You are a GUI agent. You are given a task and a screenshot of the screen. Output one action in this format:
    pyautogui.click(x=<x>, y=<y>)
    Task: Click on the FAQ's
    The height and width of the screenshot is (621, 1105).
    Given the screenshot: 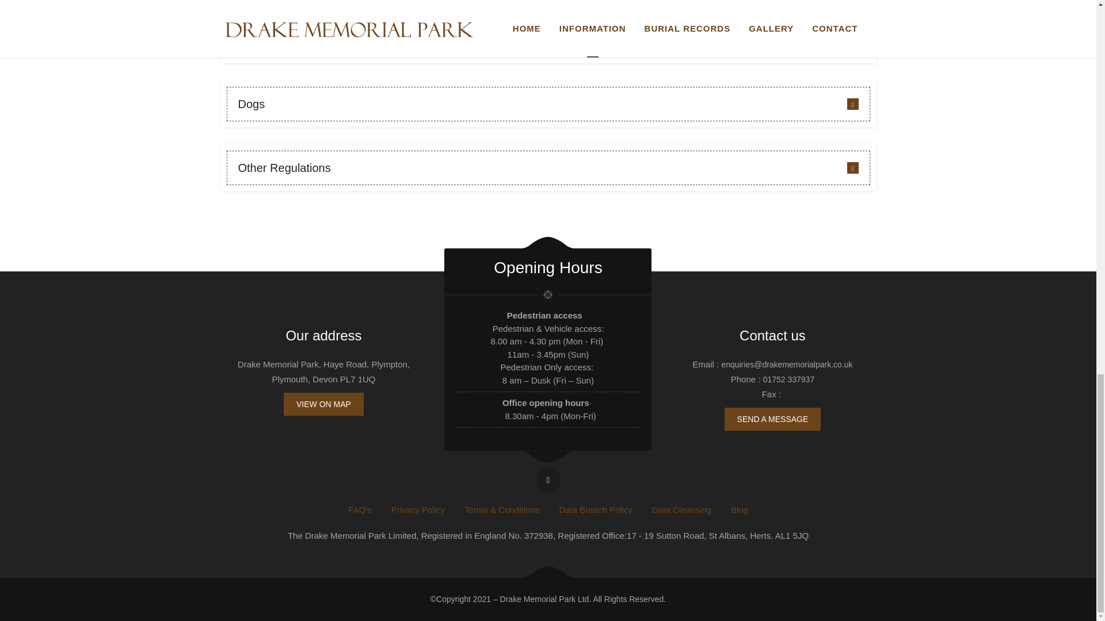 What is the action you would take?
    pyautogui.click(x=359, y=509)
    